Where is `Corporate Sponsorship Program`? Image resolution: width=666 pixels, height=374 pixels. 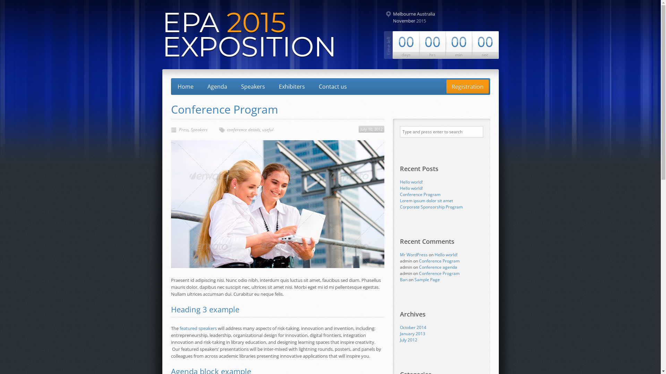 Corporate Sponsorship Program is located at coordinates (431, 207).